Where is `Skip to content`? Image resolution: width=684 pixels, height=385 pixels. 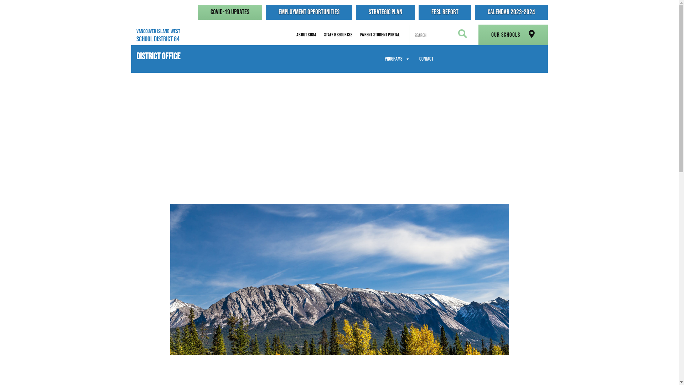 Skip to content is located at coordinates (0, 0).